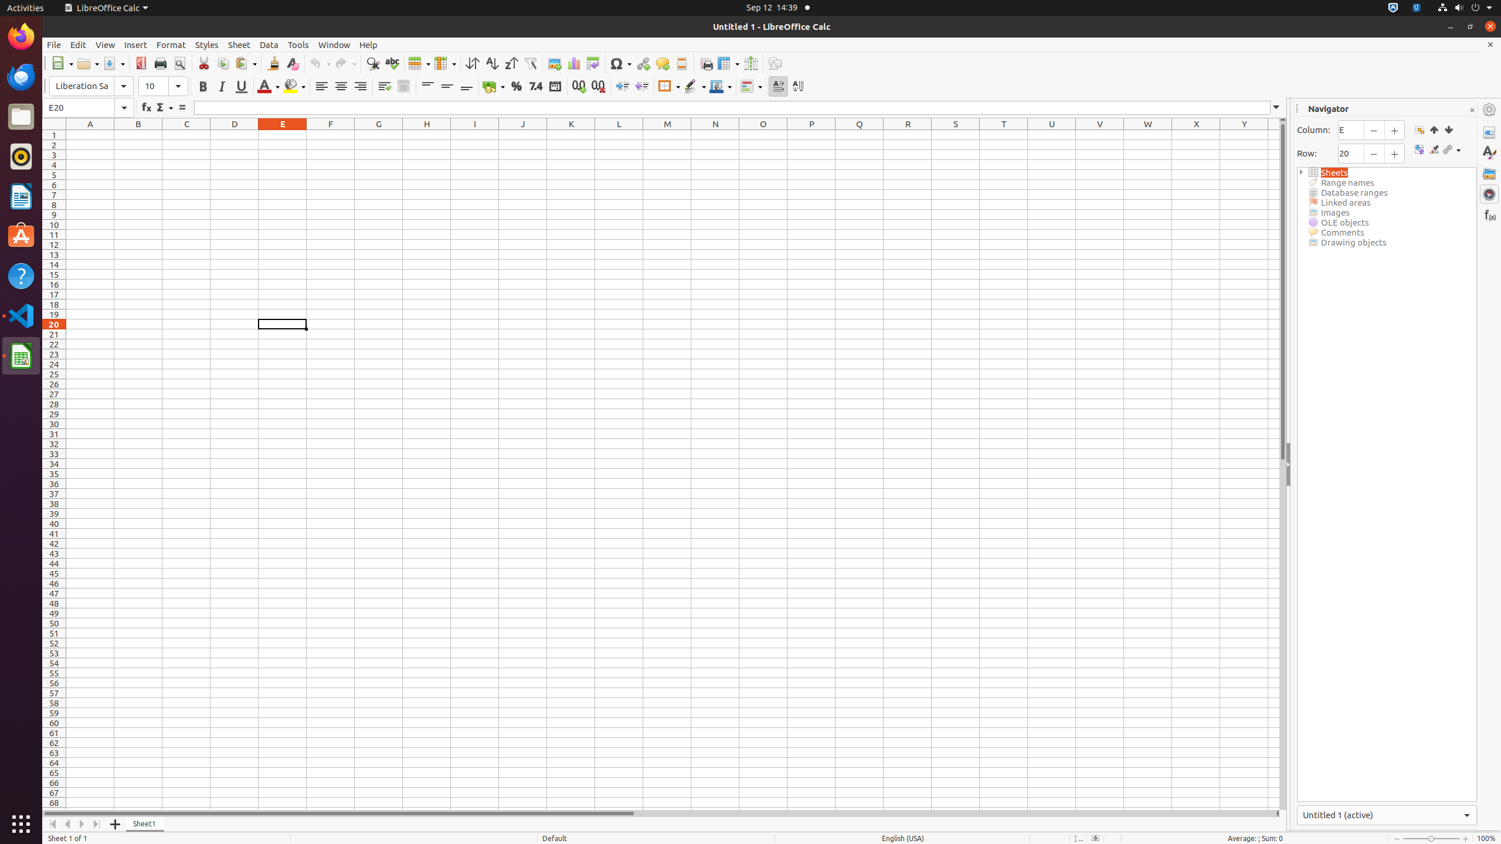  Describe the element at coordinates (1276, 108) in the screenshot. I see `Expand Formula Bar` at that location.